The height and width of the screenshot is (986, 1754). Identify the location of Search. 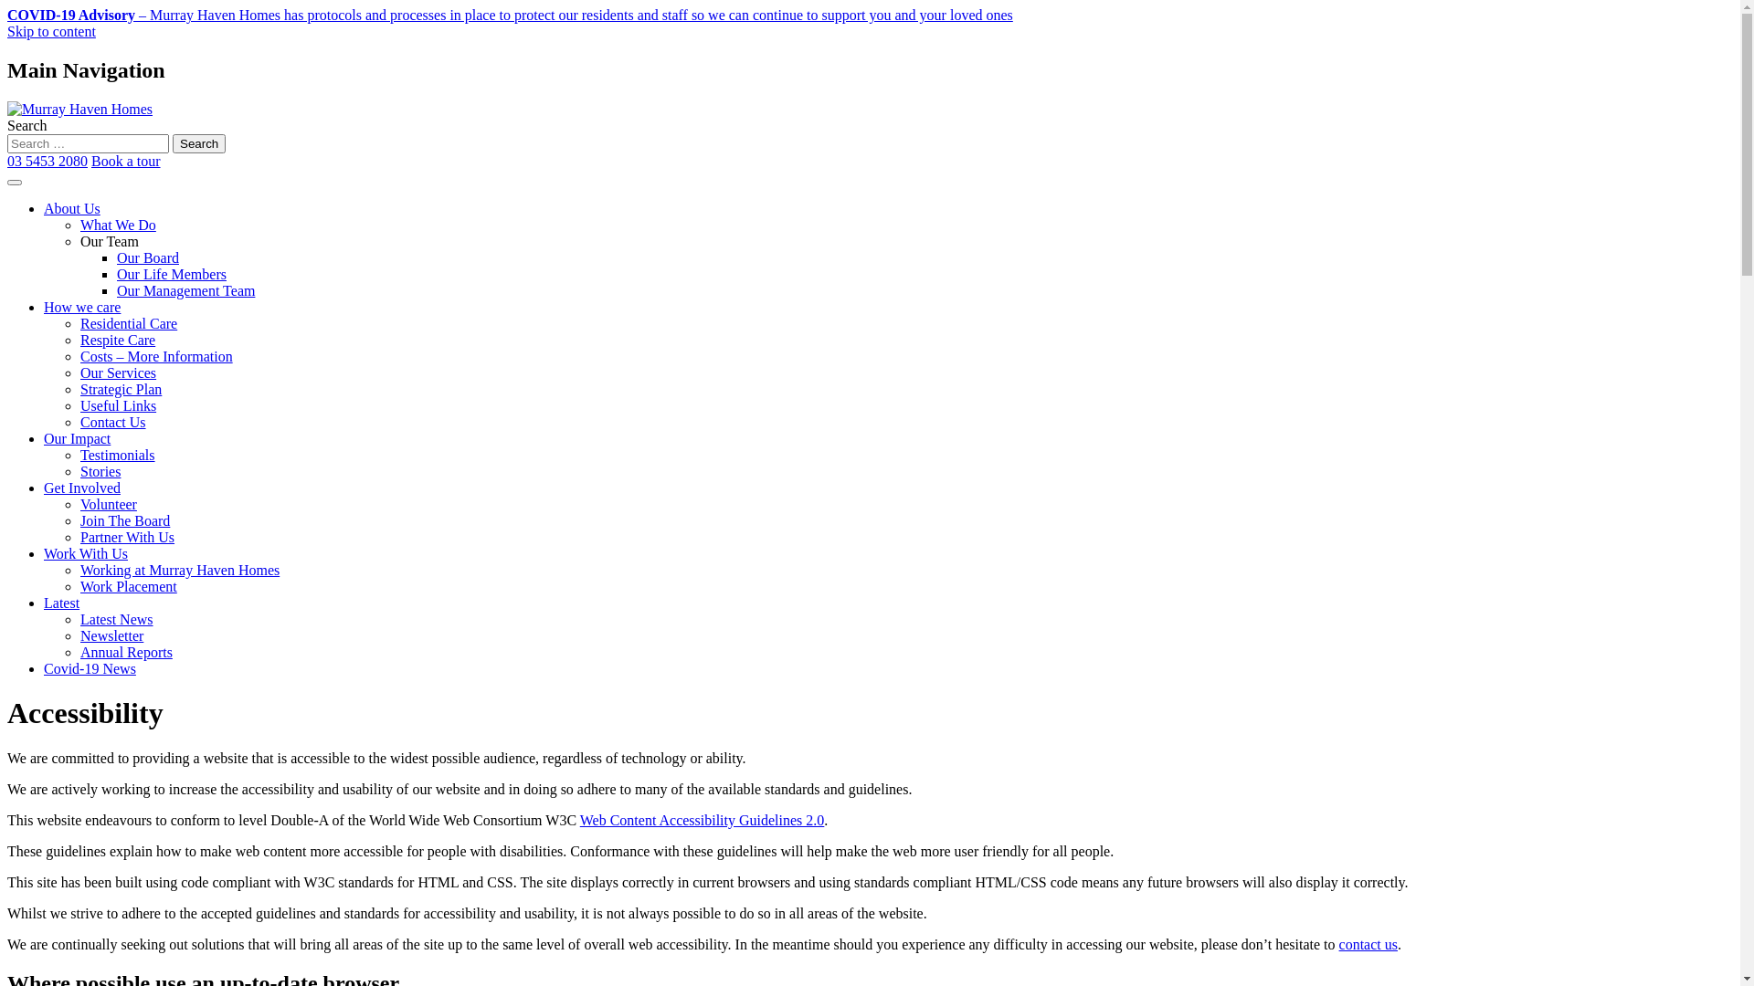
(199, 144).